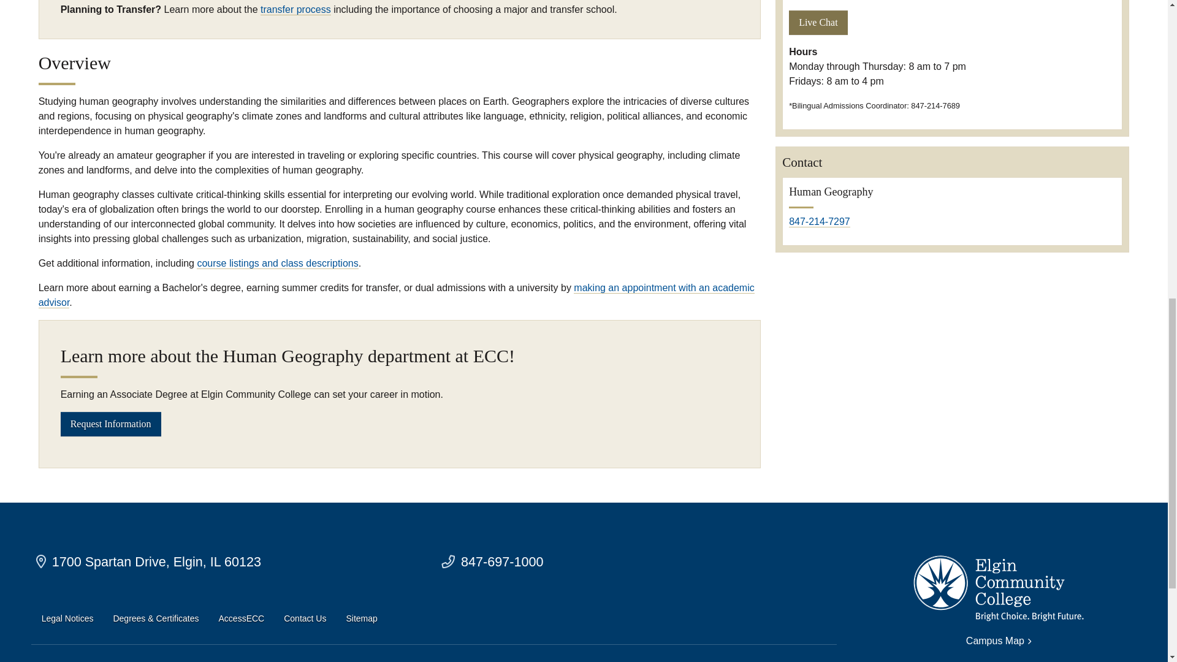 Image resolution: width=1177 pixels, height=662 pixels. I want to click on Live Chat, so click(818, 23).